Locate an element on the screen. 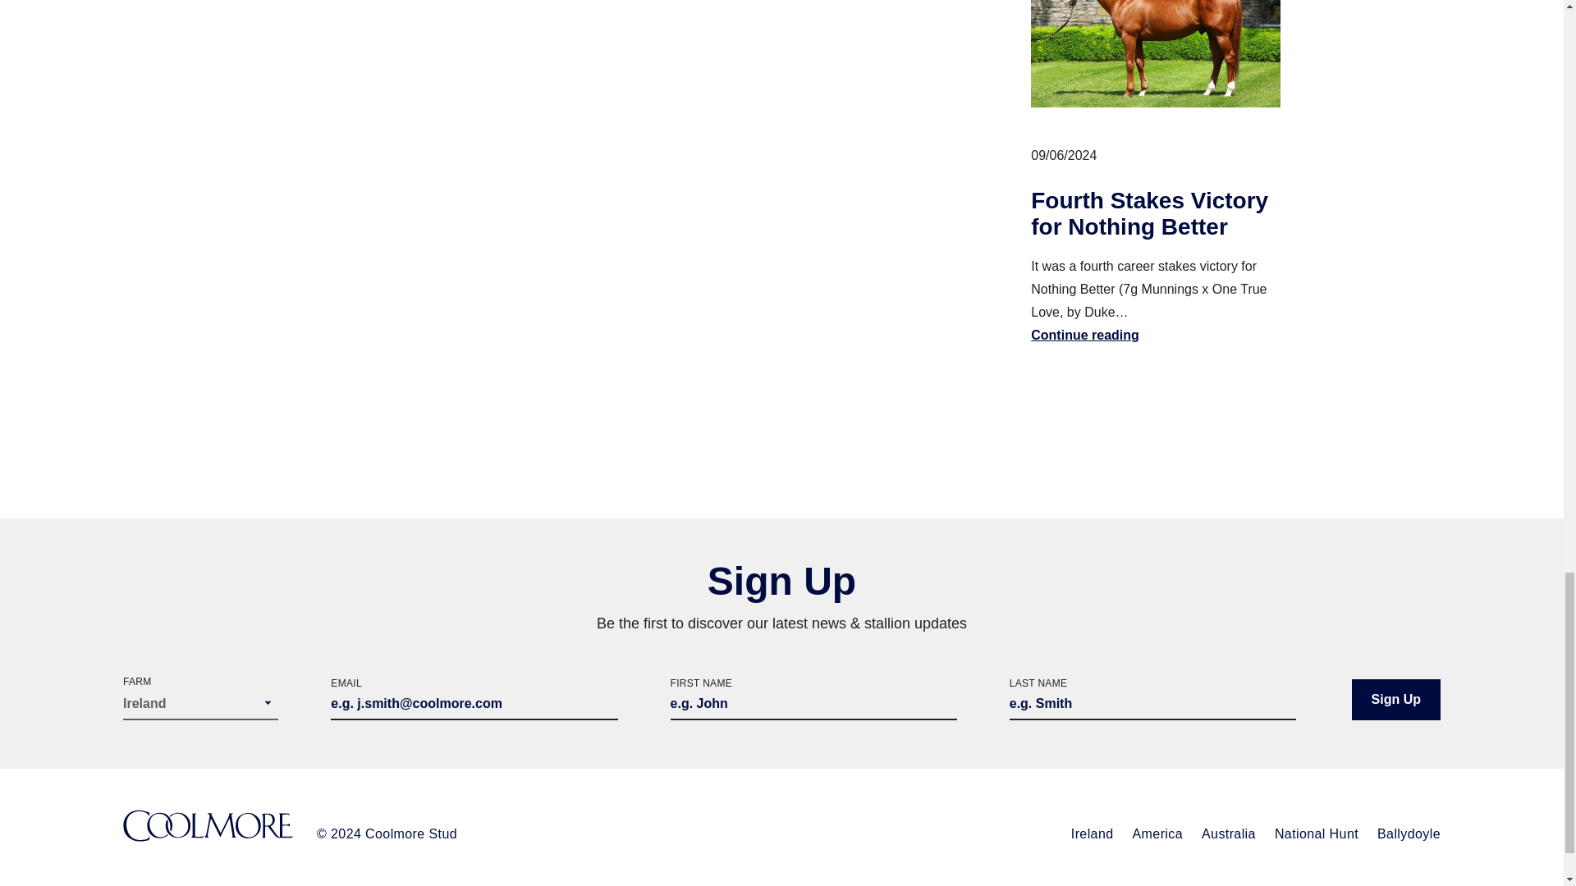 This screenshot has height=886, width=1576. Australia is located at coordinates (1228, 833).